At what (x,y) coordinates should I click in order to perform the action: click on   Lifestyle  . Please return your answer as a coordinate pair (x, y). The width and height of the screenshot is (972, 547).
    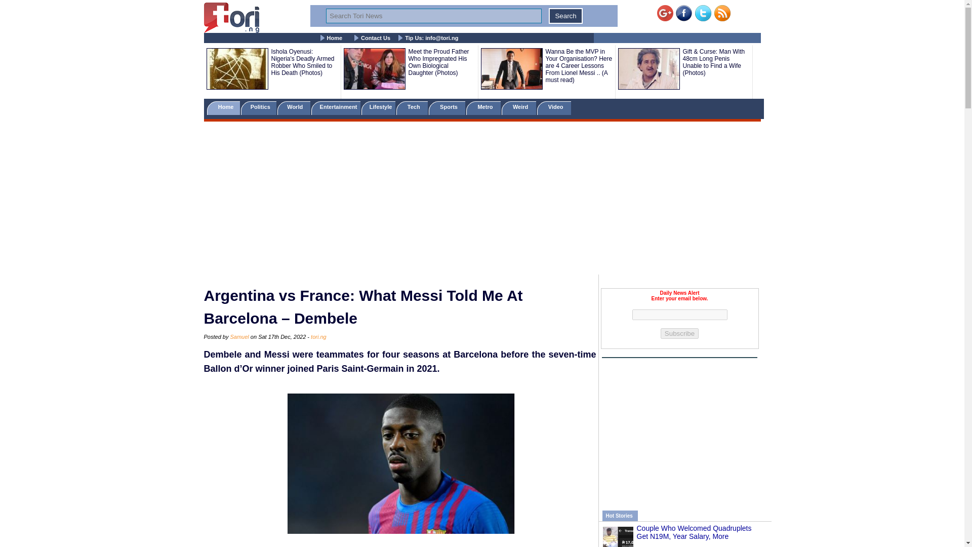
    Looking at the image, I should click on (379, 107).